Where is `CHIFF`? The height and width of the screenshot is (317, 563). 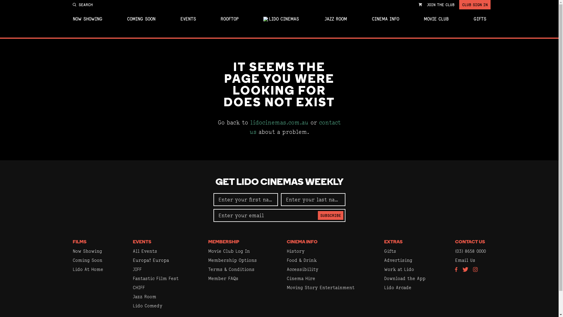
CHIFF is located at coordinates (139, 288).